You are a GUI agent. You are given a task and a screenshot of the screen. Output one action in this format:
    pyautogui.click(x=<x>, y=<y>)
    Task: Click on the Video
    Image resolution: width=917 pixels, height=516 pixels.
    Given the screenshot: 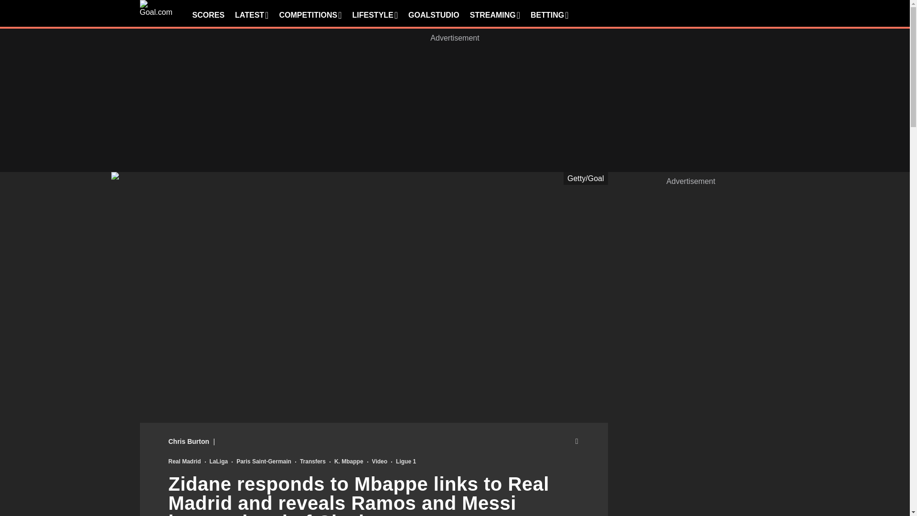 What is the action you would take?
    pyautogui.click(x=379, y=462)
    